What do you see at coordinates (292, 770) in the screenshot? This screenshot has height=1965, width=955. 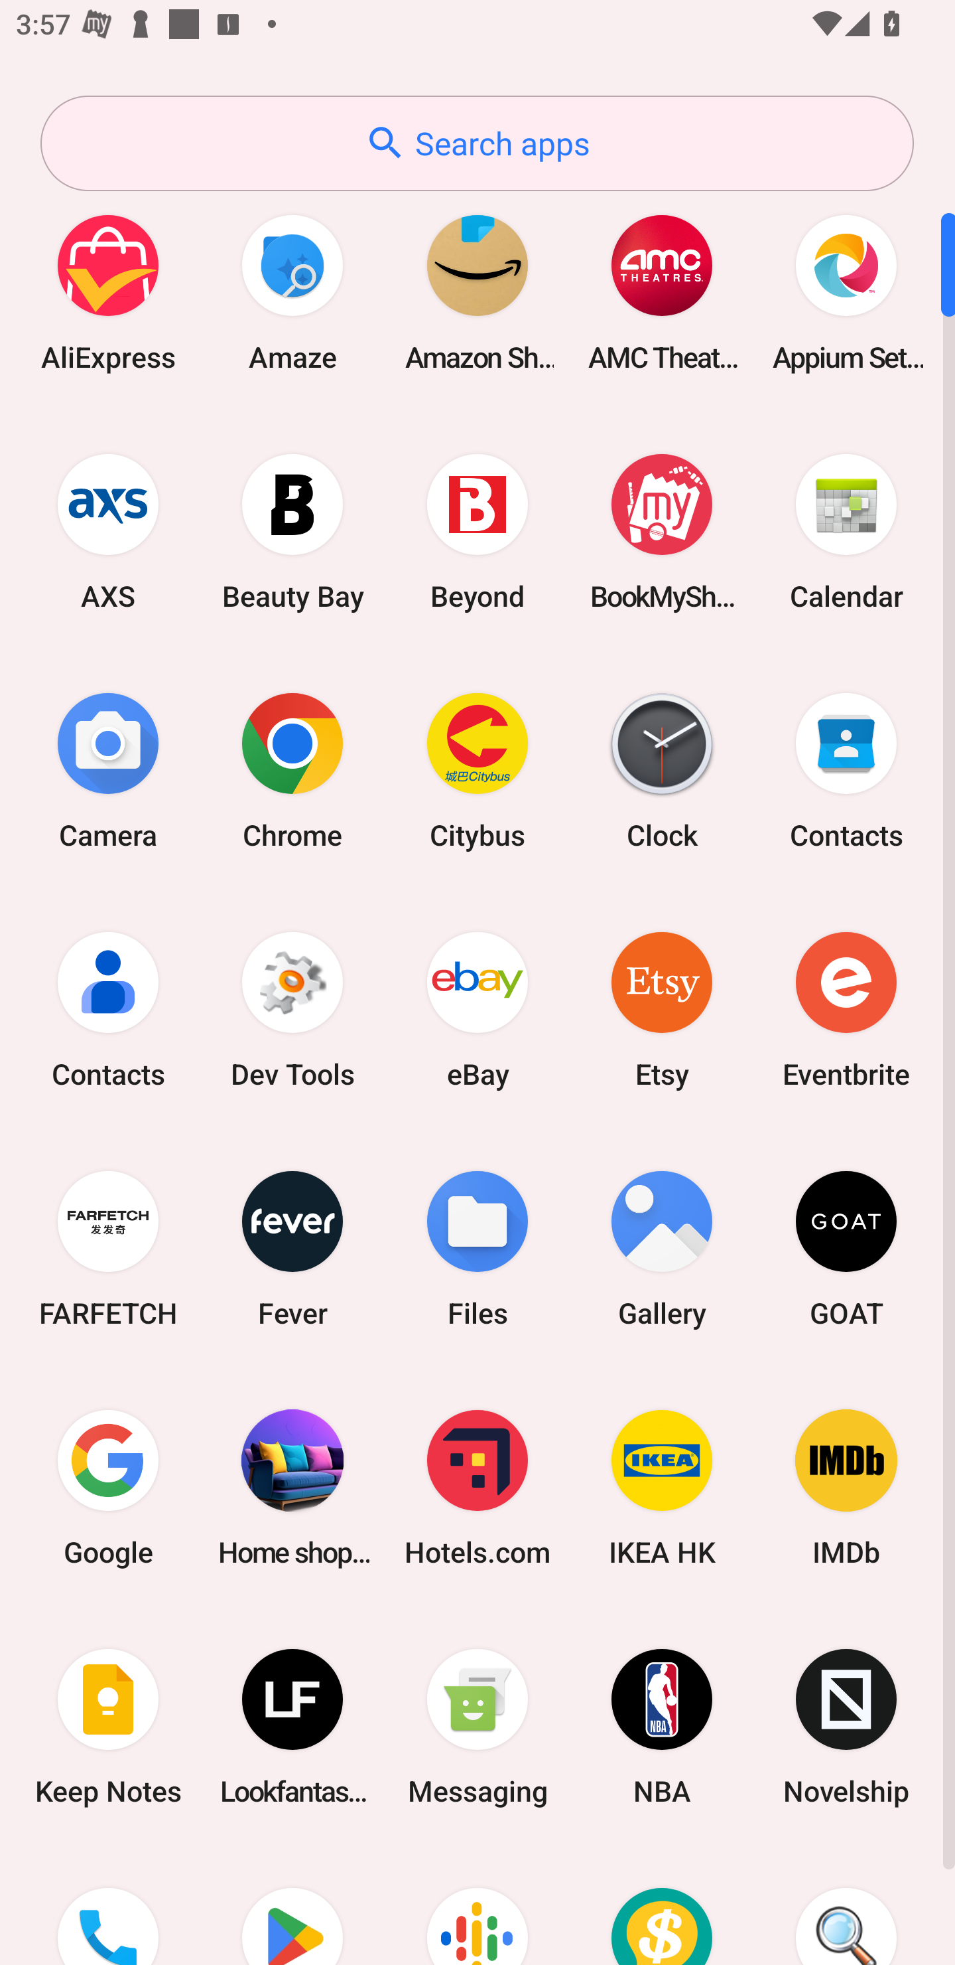 I see `Chrome` at bounding box center [292, 770].